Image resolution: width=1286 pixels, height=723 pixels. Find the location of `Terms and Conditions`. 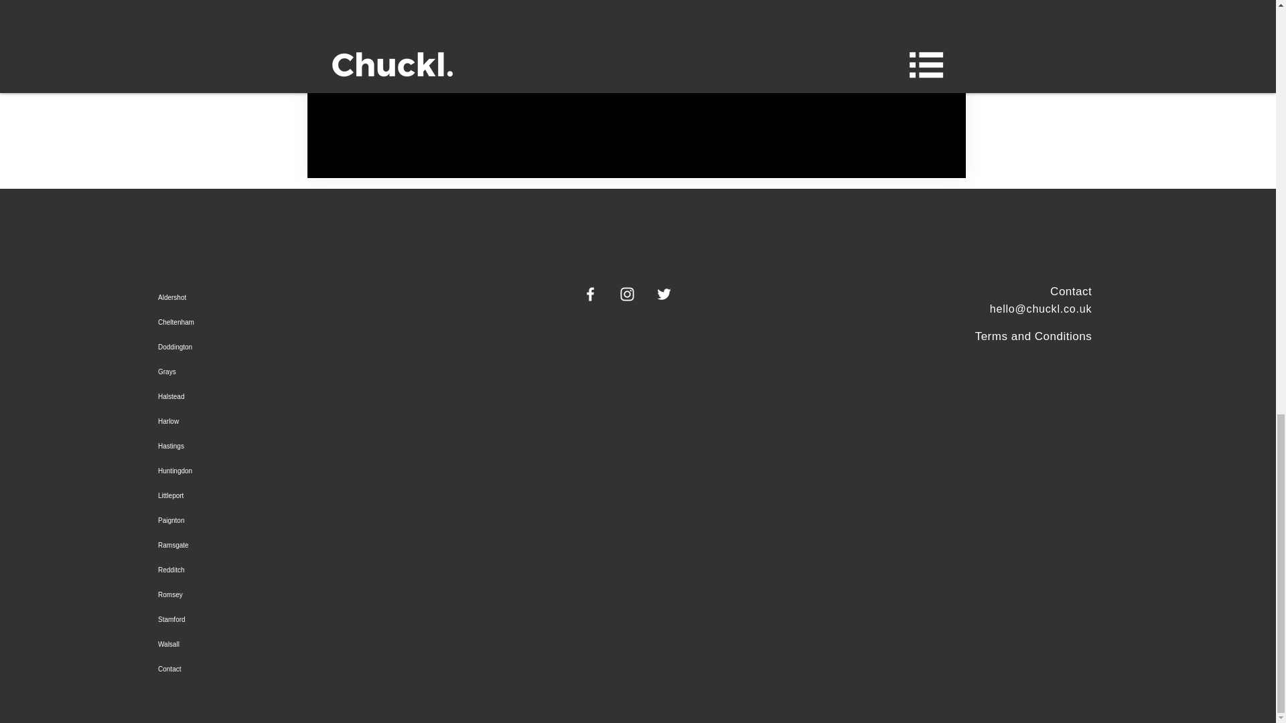

Terms and Conditions is located at coordinates (1033, 336).